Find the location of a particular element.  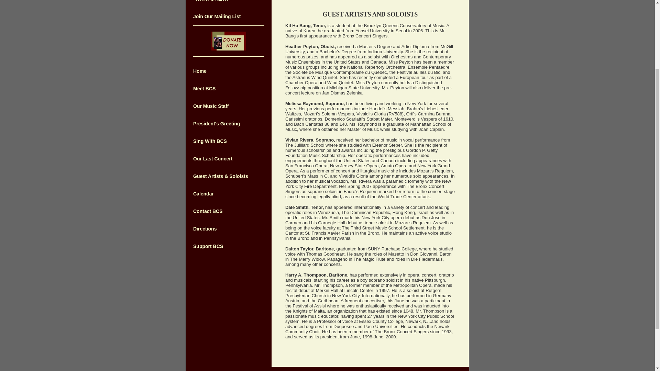

Contact BCS is located at coordinates (208, 211).